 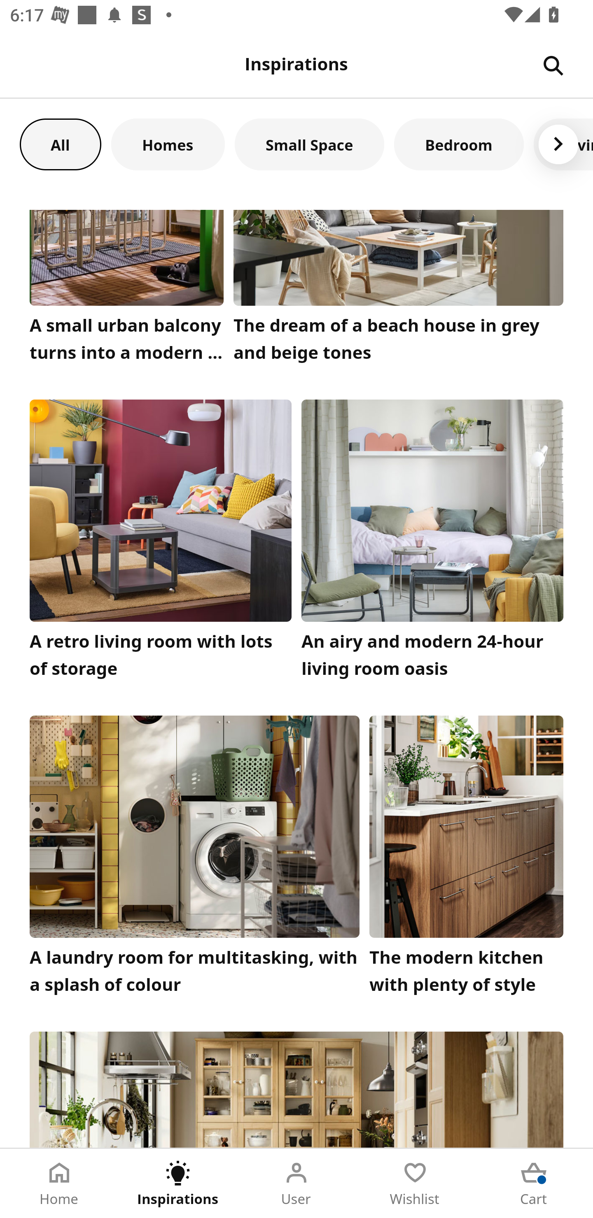 I want to click on Bedroom, so click(x=459, y=144).